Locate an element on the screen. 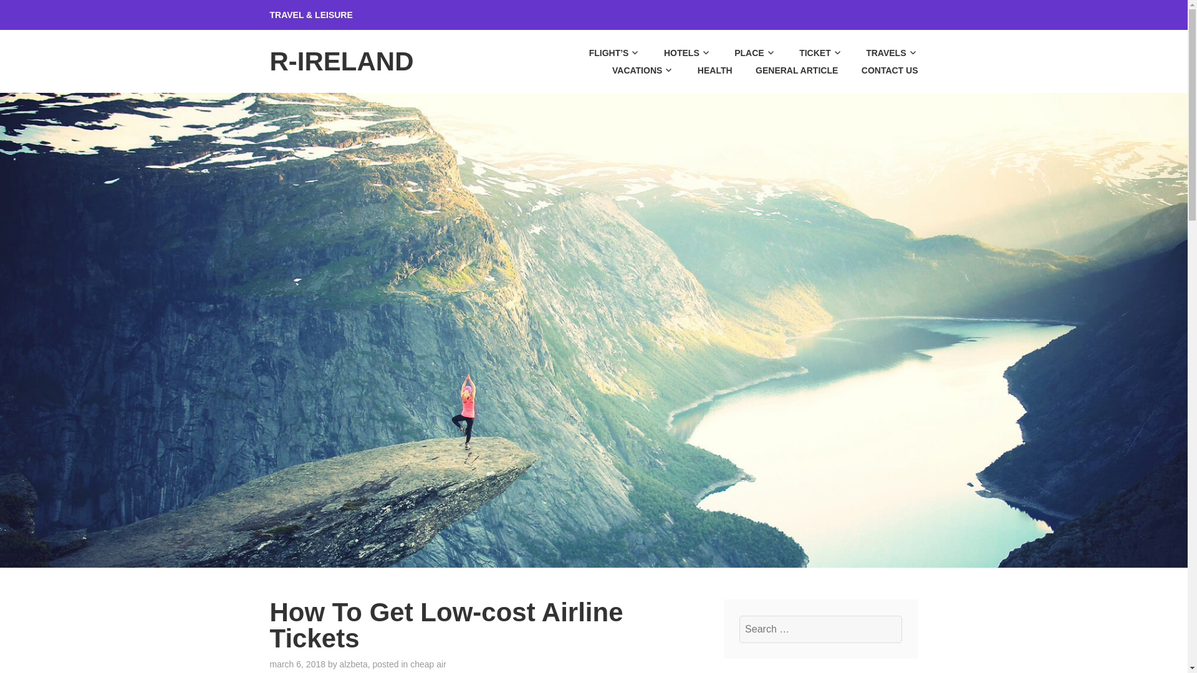 The width and height of the screenshot is (1197, 673). march 6, 2018 is located at coordinates (297, 664).